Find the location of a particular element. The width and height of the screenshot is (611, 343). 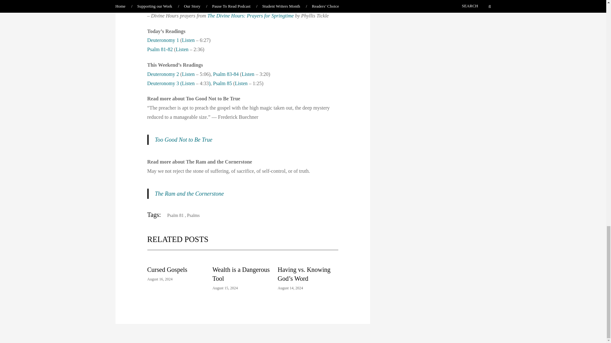

Psalm 81 is located at coordinates (173, 215).